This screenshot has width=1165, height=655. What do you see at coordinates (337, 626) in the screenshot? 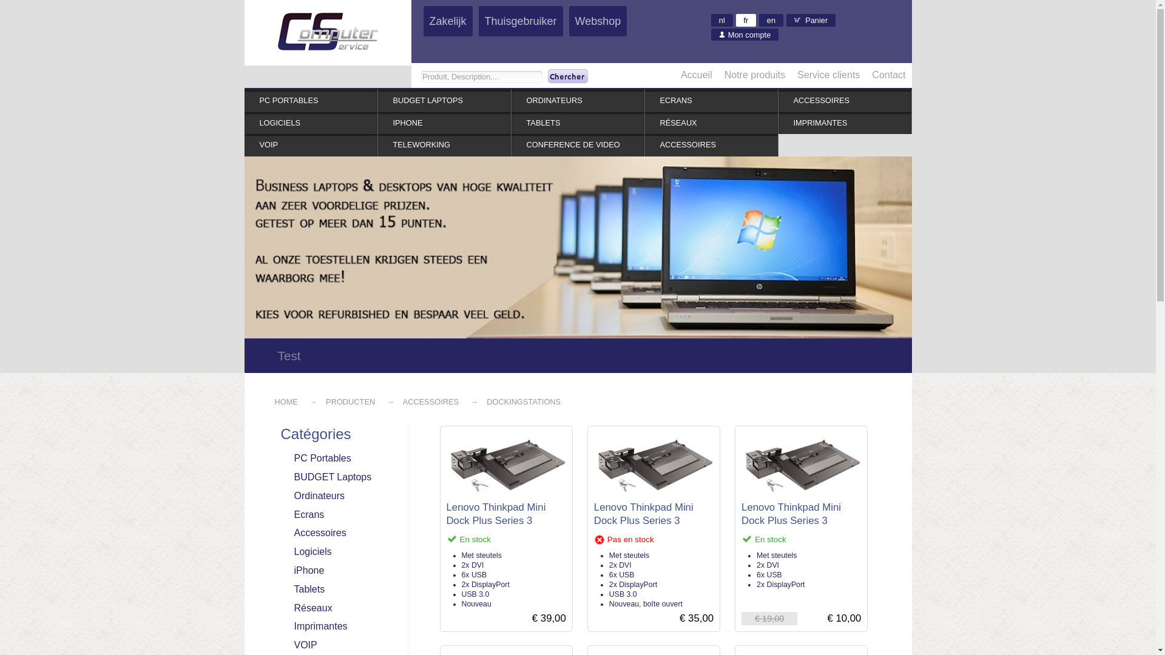
I see `Imprimantes` at bounding box center [337, 626].